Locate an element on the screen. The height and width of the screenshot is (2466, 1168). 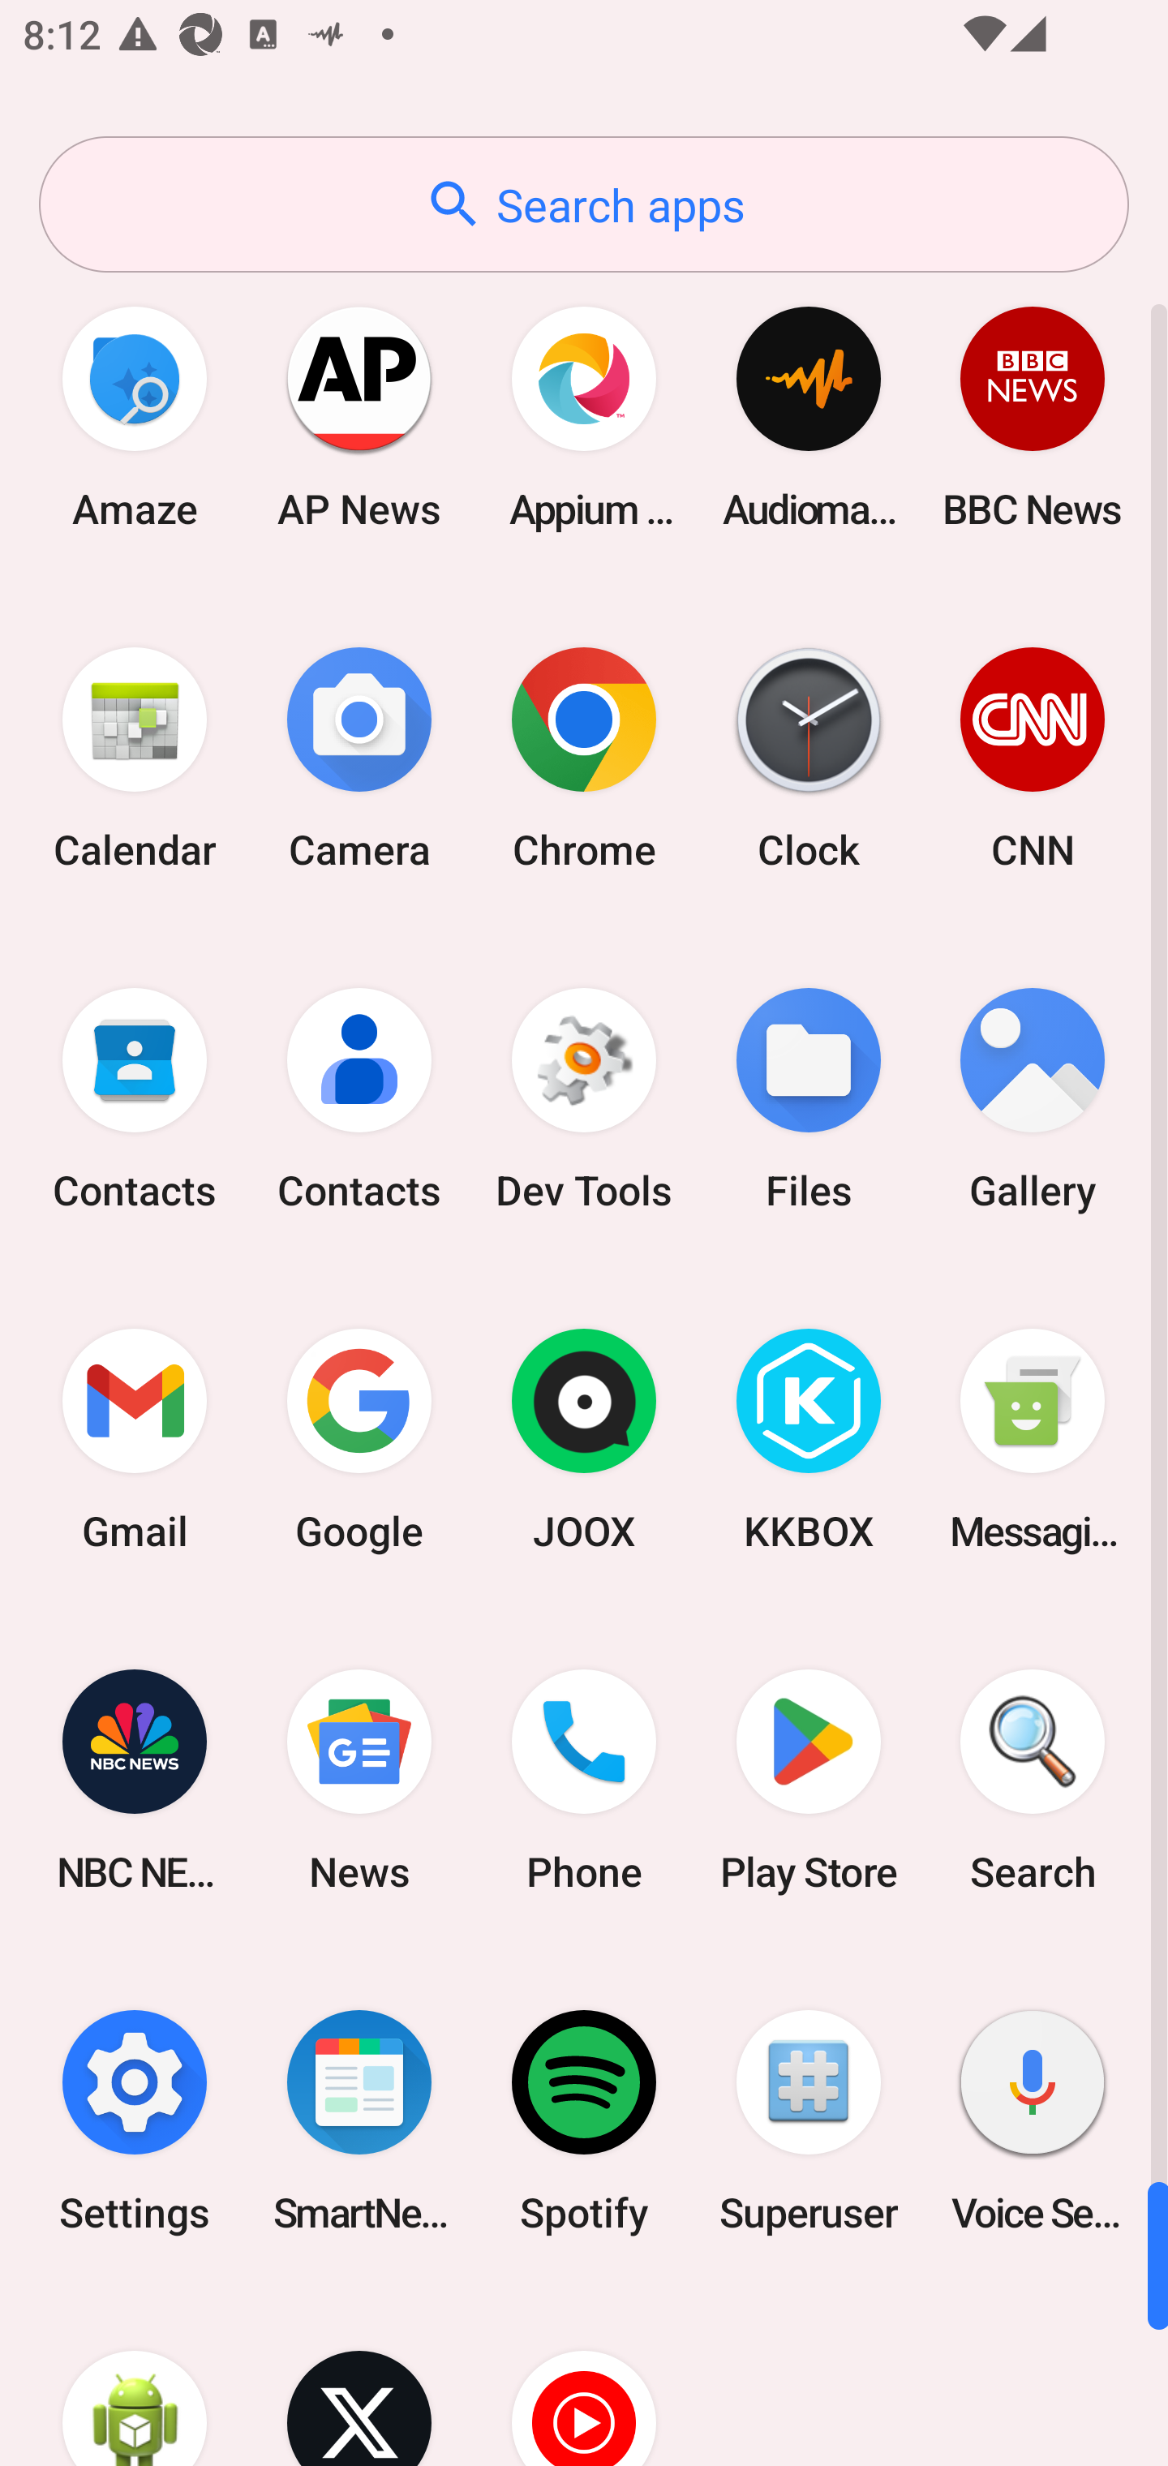
Chrome is located at coordinates (584, 758).